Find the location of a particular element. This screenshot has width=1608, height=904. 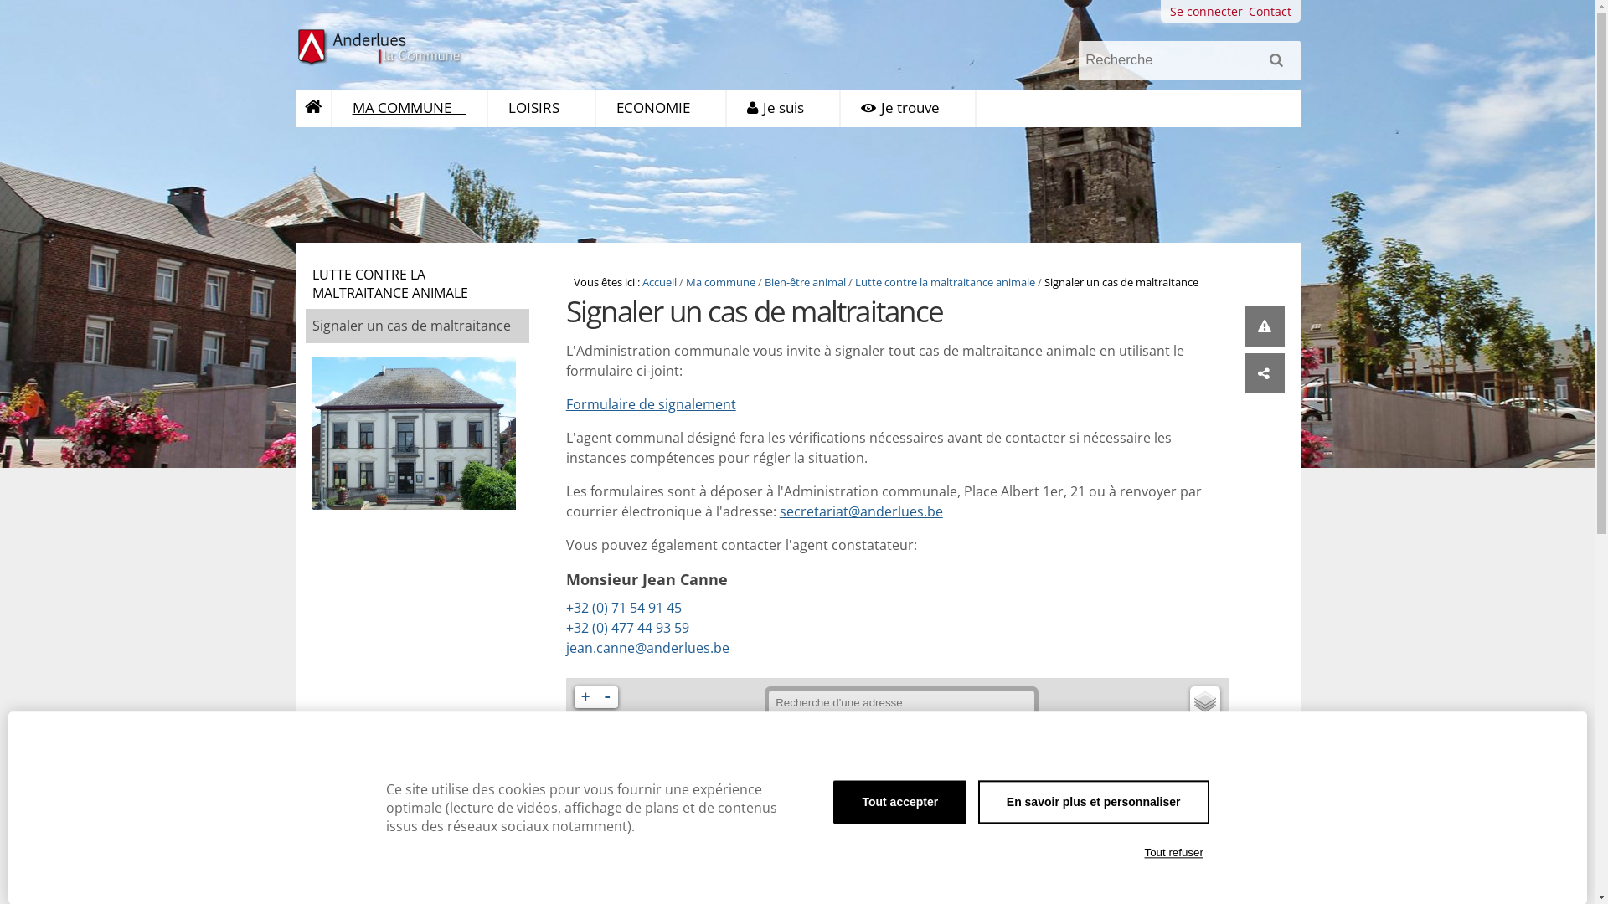

Je trouve is located at coordinates (908, 109).